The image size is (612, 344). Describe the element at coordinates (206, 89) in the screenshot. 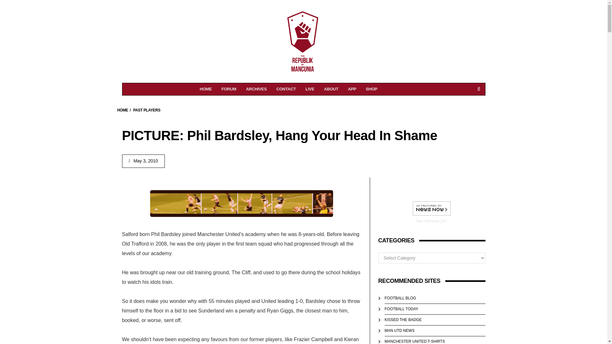

I see `SHOP` at that location.